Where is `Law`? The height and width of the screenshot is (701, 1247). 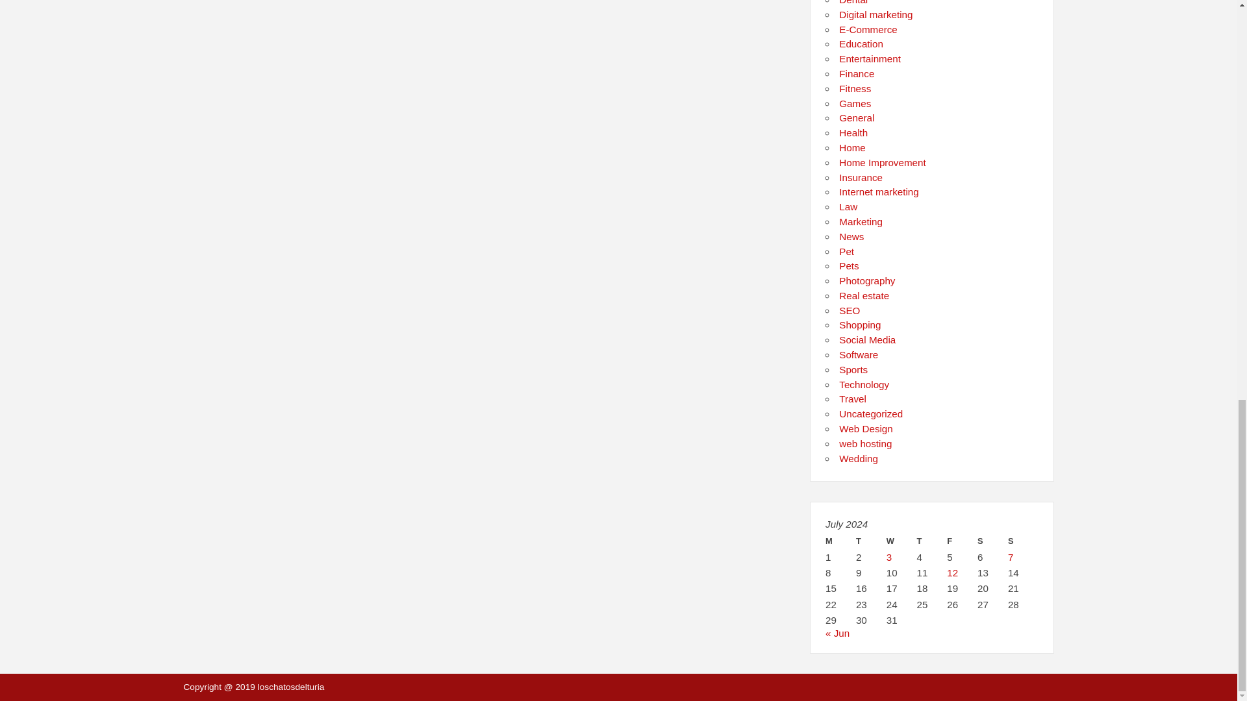 Law is located at coordinates (848, 206).